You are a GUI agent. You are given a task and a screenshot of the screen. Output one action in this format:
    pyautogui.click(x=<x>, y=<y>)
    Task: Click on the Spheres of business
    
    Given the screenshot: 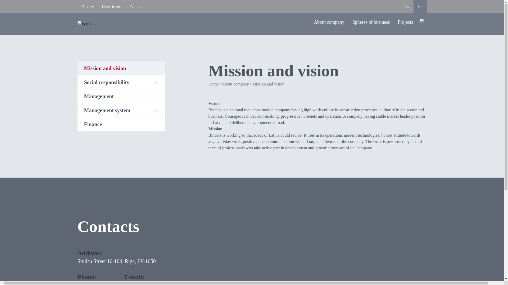 What is the action you would take?
    pyautogui.click(x=371, y=24)
    